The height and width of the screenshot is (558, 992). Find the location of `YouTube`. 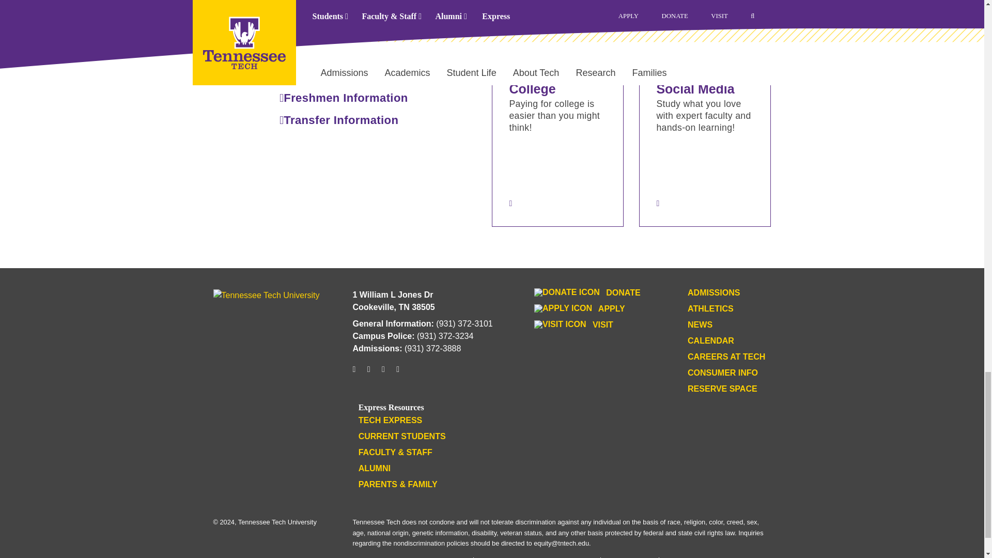

YouTube is located at coordinates (383, 373).